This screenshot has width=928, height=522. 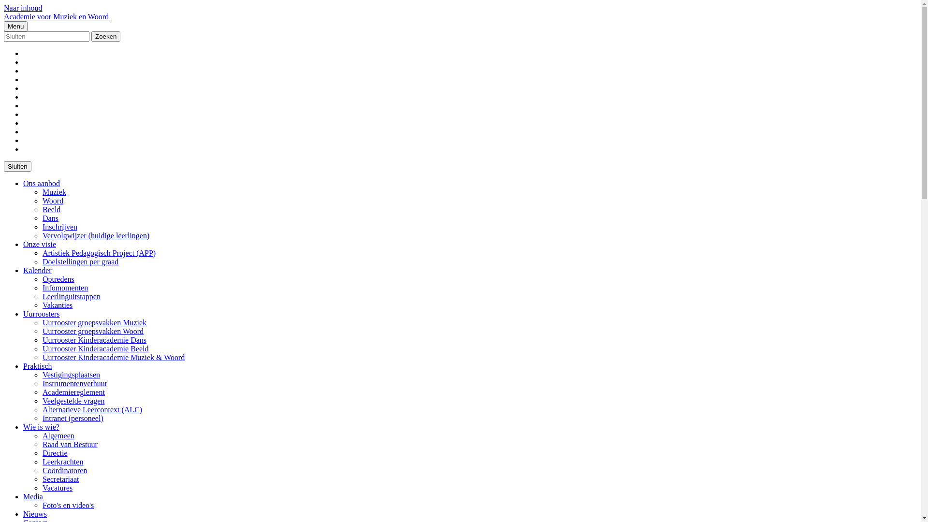 What do you see at coordinates (53, 201) in the screenshot?
I see `Woord` at bounding box center [53, 201].